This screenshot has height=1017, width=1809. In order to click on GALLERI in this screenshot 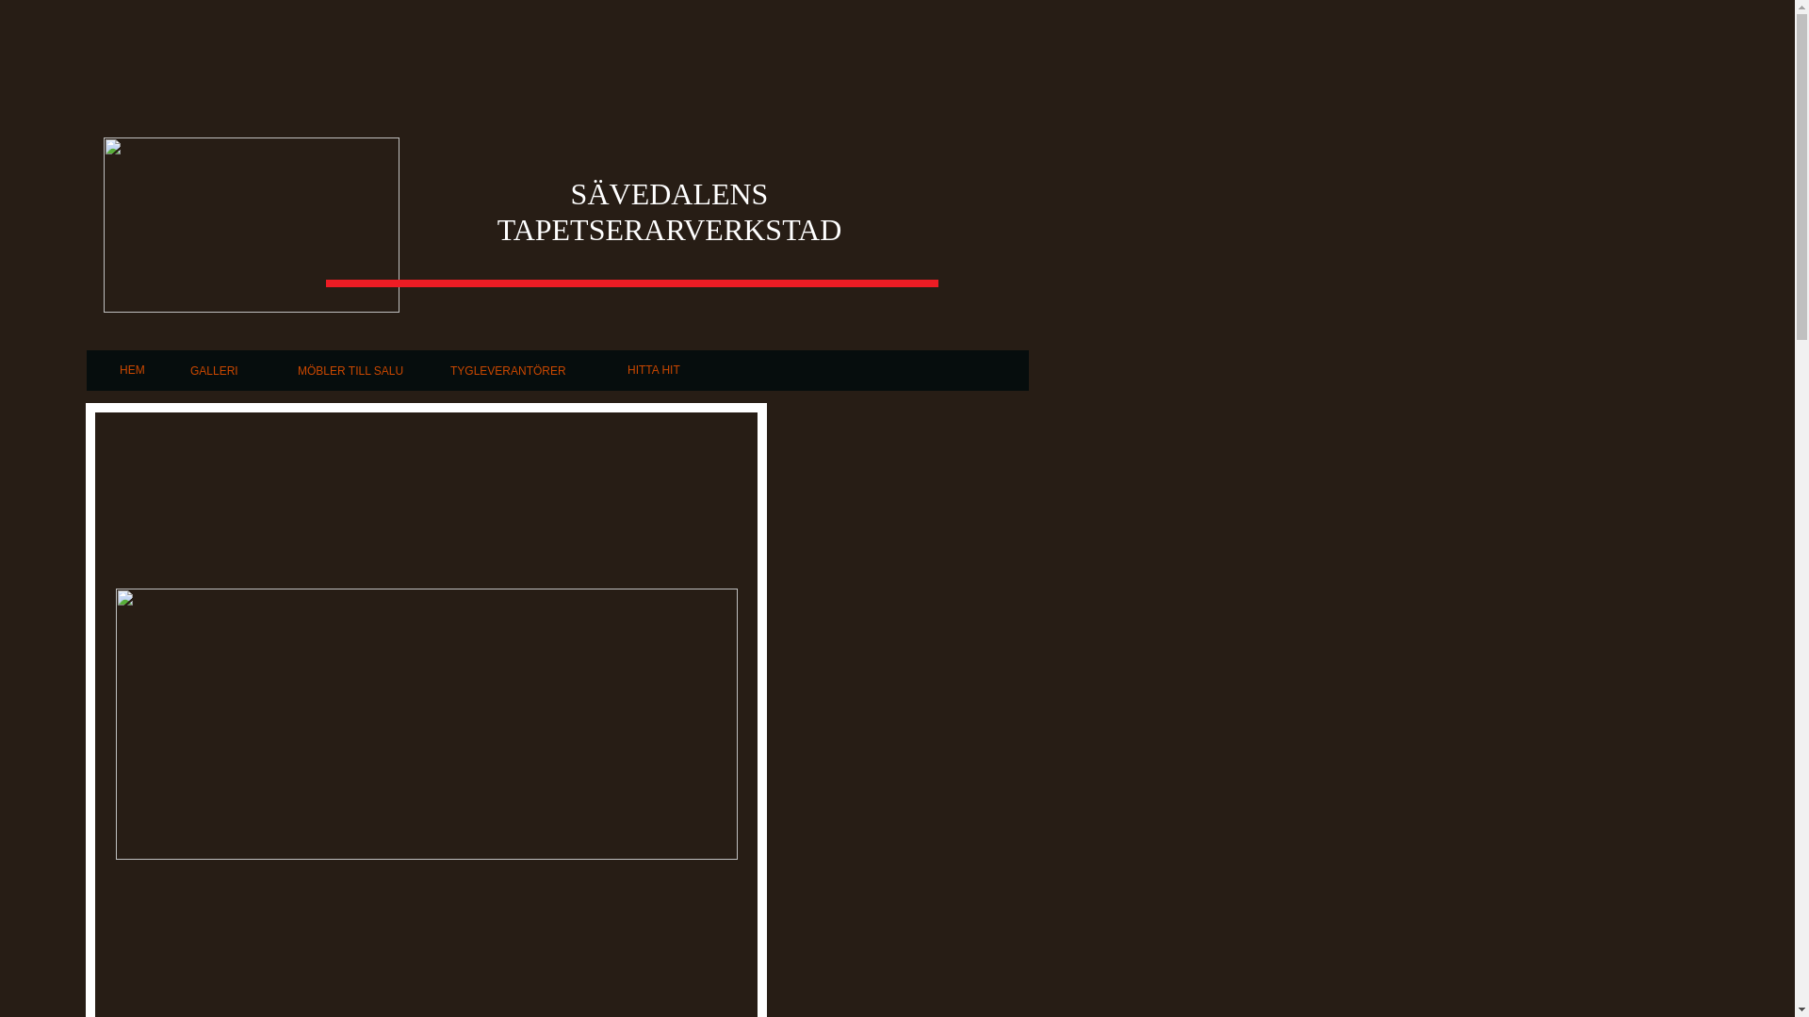, I will do `click(215, 371)`.